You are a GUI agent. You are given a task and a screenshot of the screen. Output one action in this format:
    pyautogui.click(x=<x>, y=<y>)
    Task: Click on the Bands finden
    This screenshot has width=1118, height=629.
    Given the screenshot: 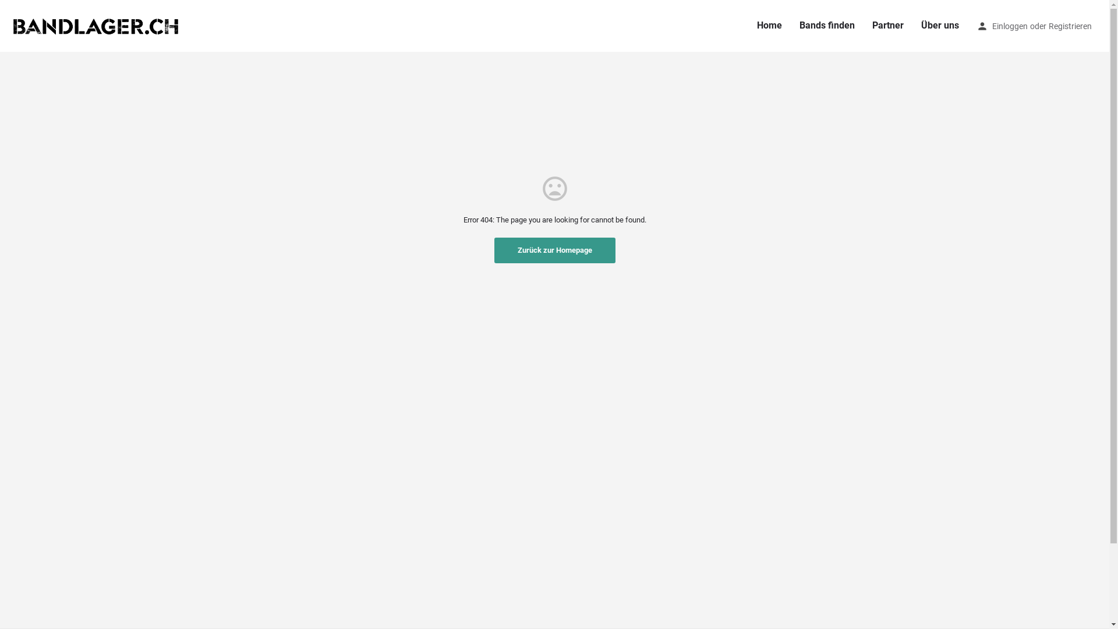 What is the action you would take?
    pyautogui.click(x=827, y=26)
    